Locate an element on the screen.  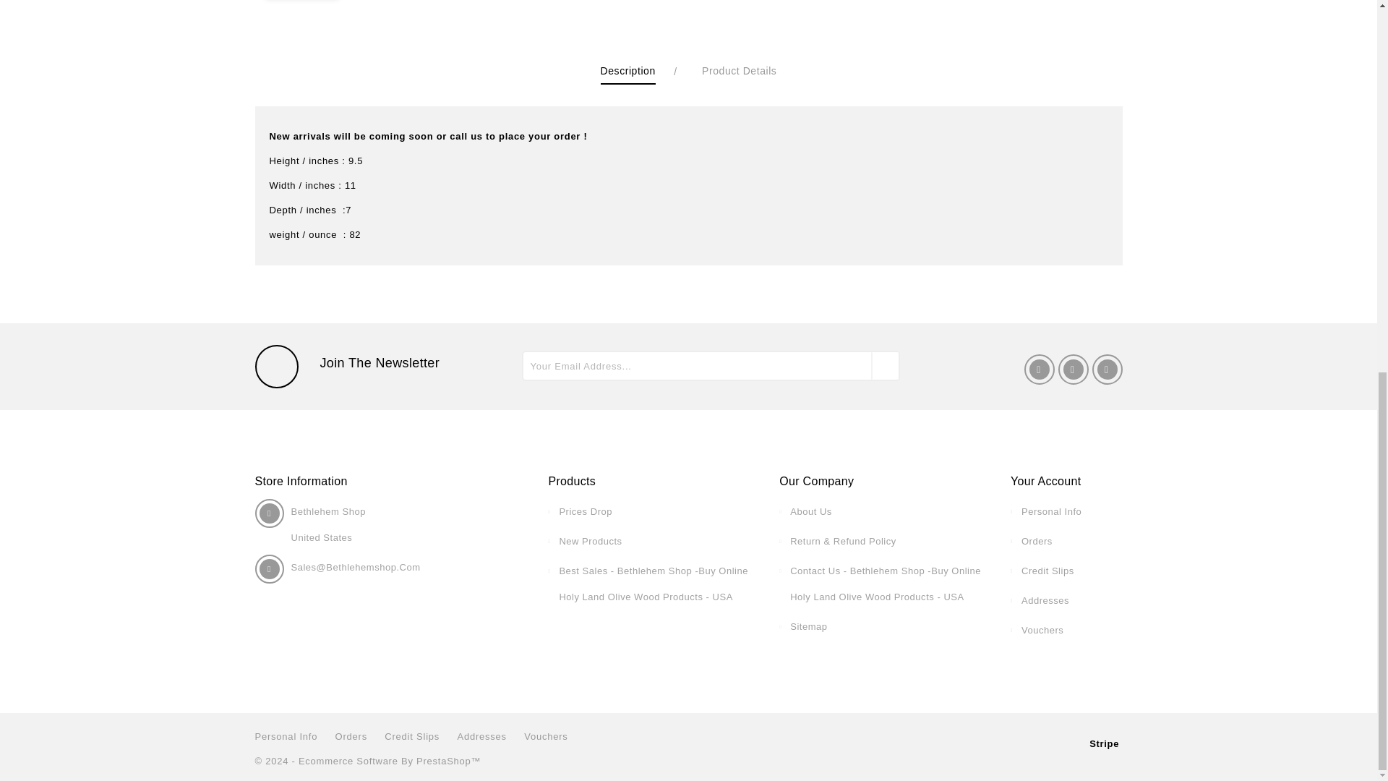
Bethlehem Shop best sales is located at coordinates (654, 583).